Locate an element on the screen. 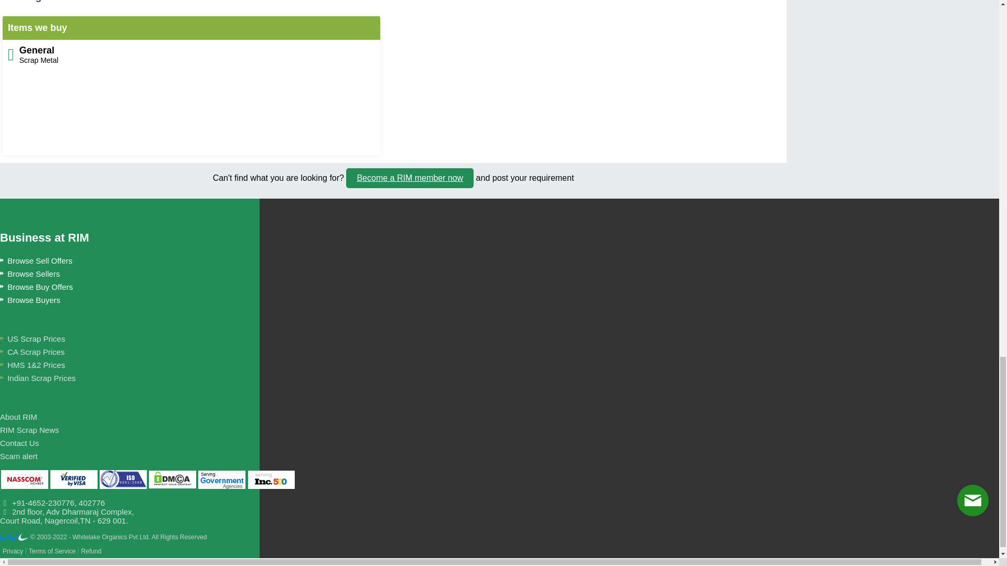 The image size is (1007, 566). Browse Buyers is located at coordinates (30, 300).